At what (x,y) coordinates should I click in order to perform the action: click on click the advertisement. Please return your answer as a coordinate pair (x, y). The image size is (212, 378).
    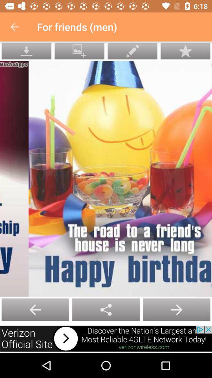
    Looking at the image, I should click on (106, 339).